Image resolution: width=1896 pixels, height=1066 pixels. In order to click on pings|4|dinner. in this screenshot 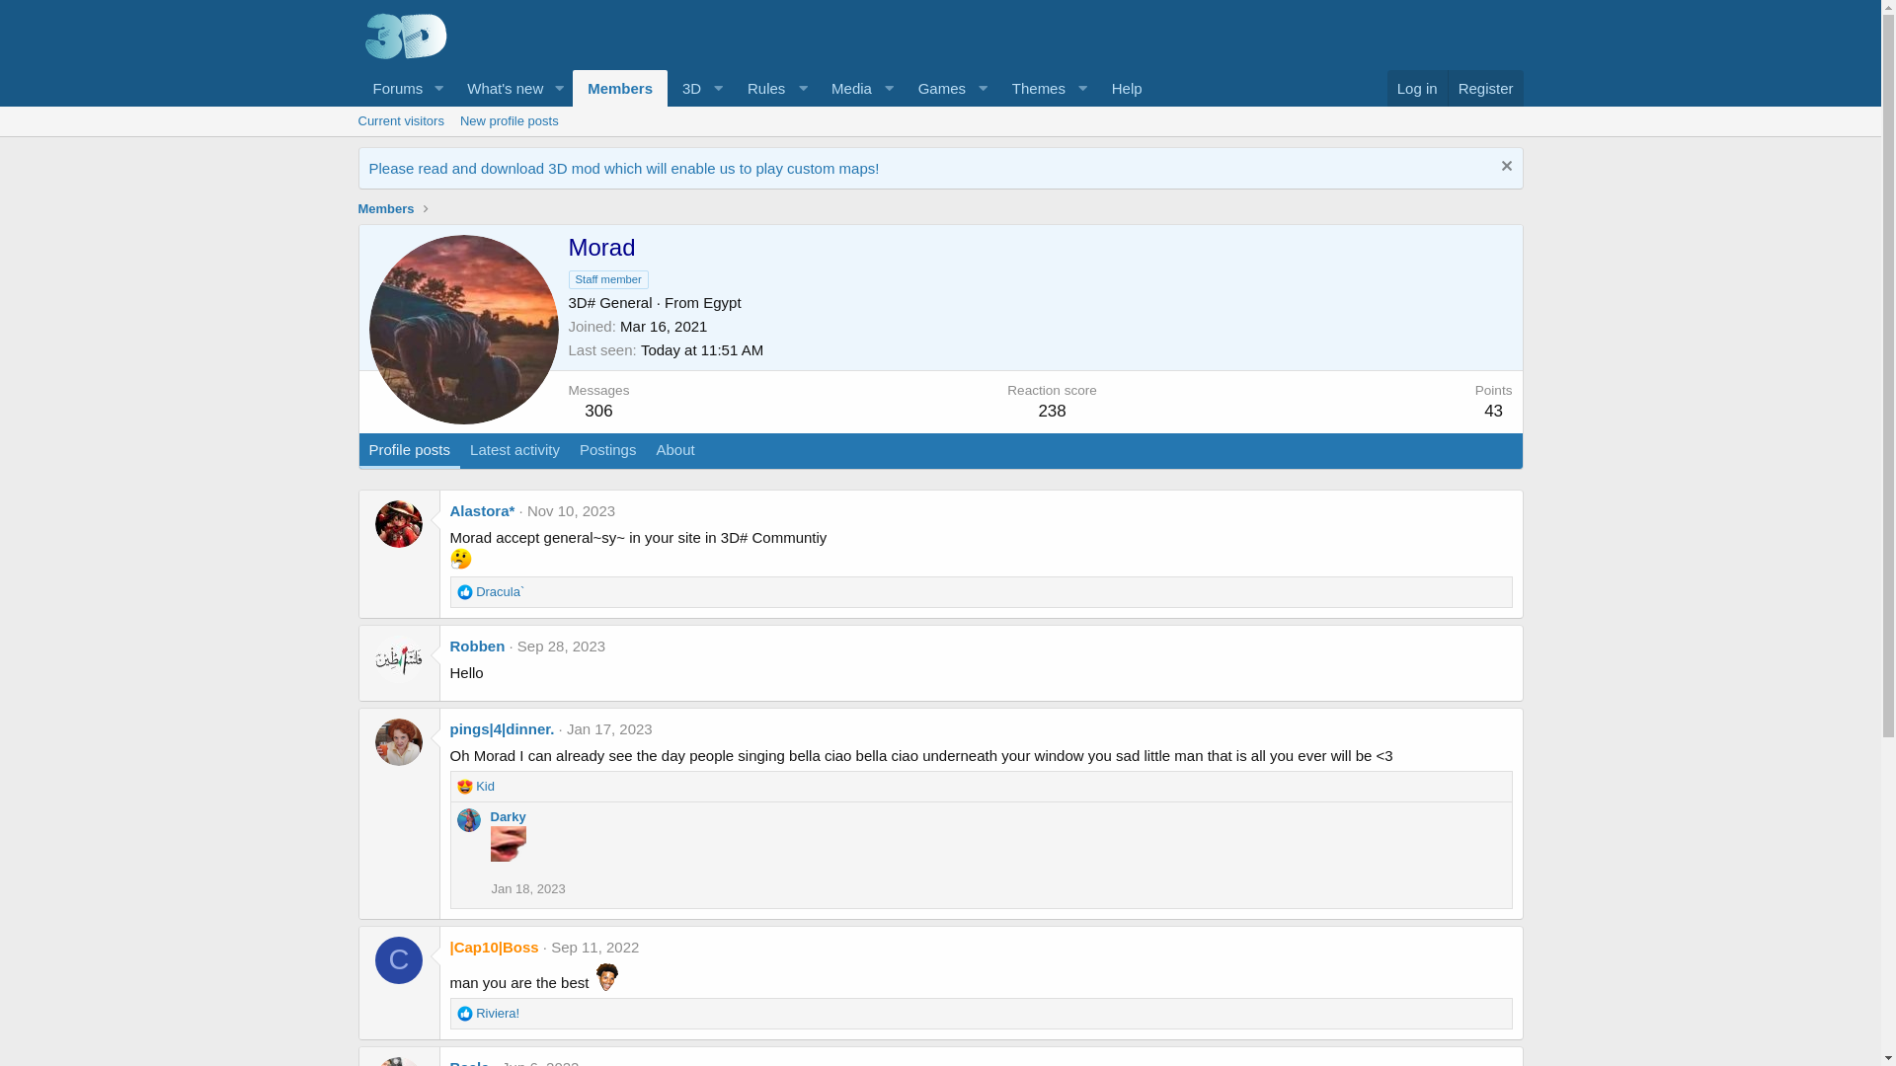, I will do `click(503, 728)`.